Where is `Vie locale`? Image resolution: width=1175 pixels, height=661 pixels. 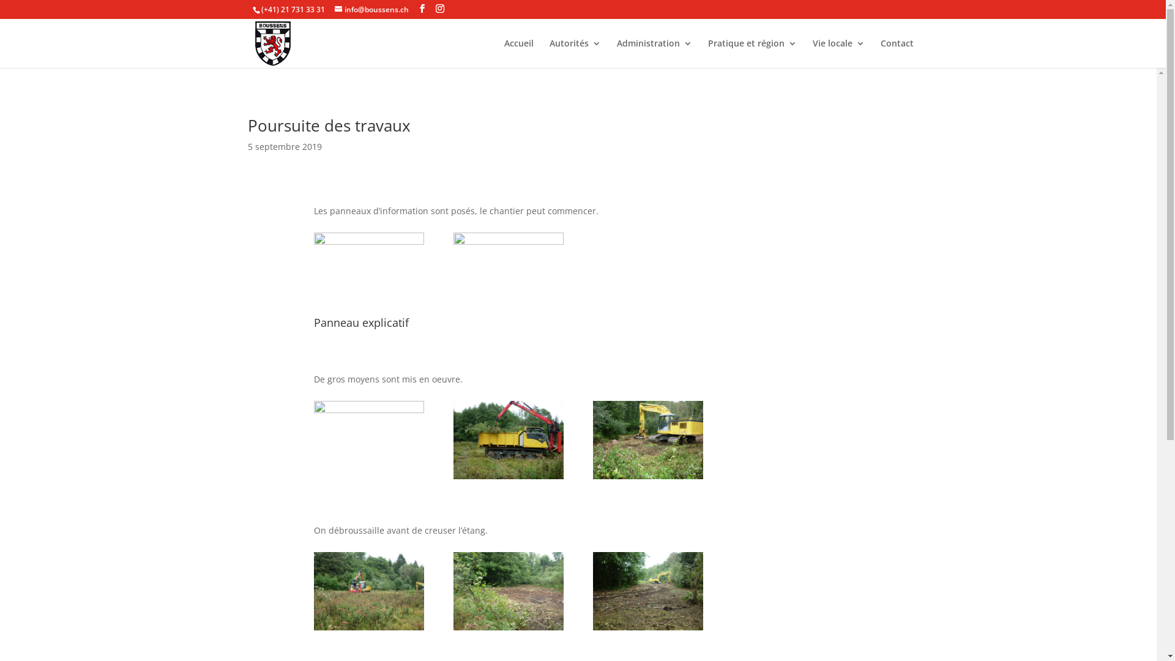 Vie locale is located at coordinates (838, 54).